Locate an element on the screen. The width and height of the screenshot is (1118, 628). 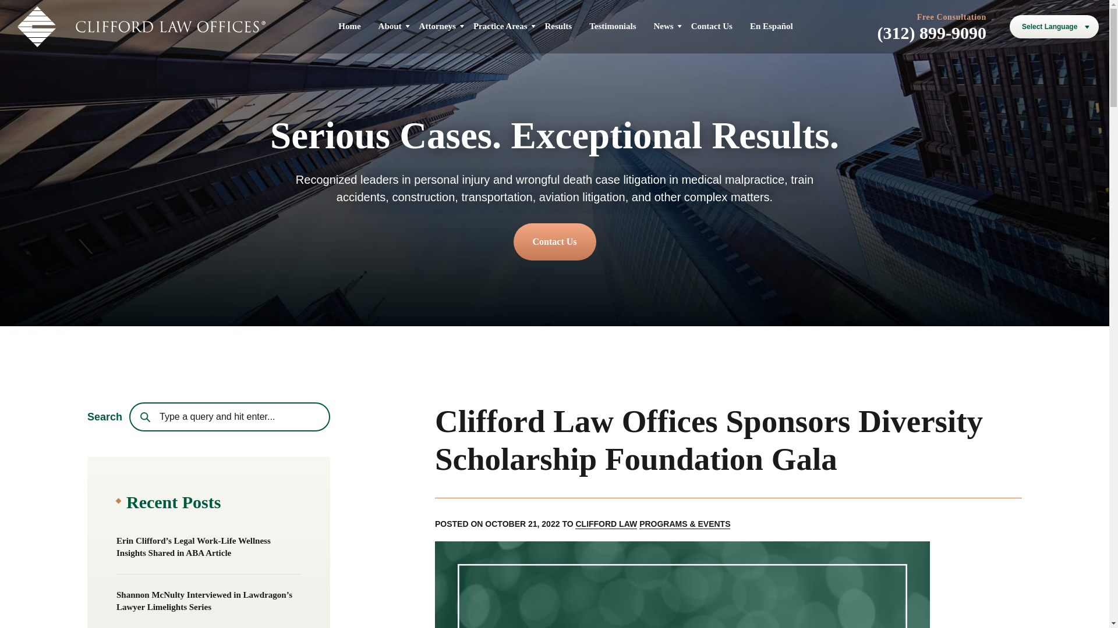
Contact Us is located at coordinates (712, 26).